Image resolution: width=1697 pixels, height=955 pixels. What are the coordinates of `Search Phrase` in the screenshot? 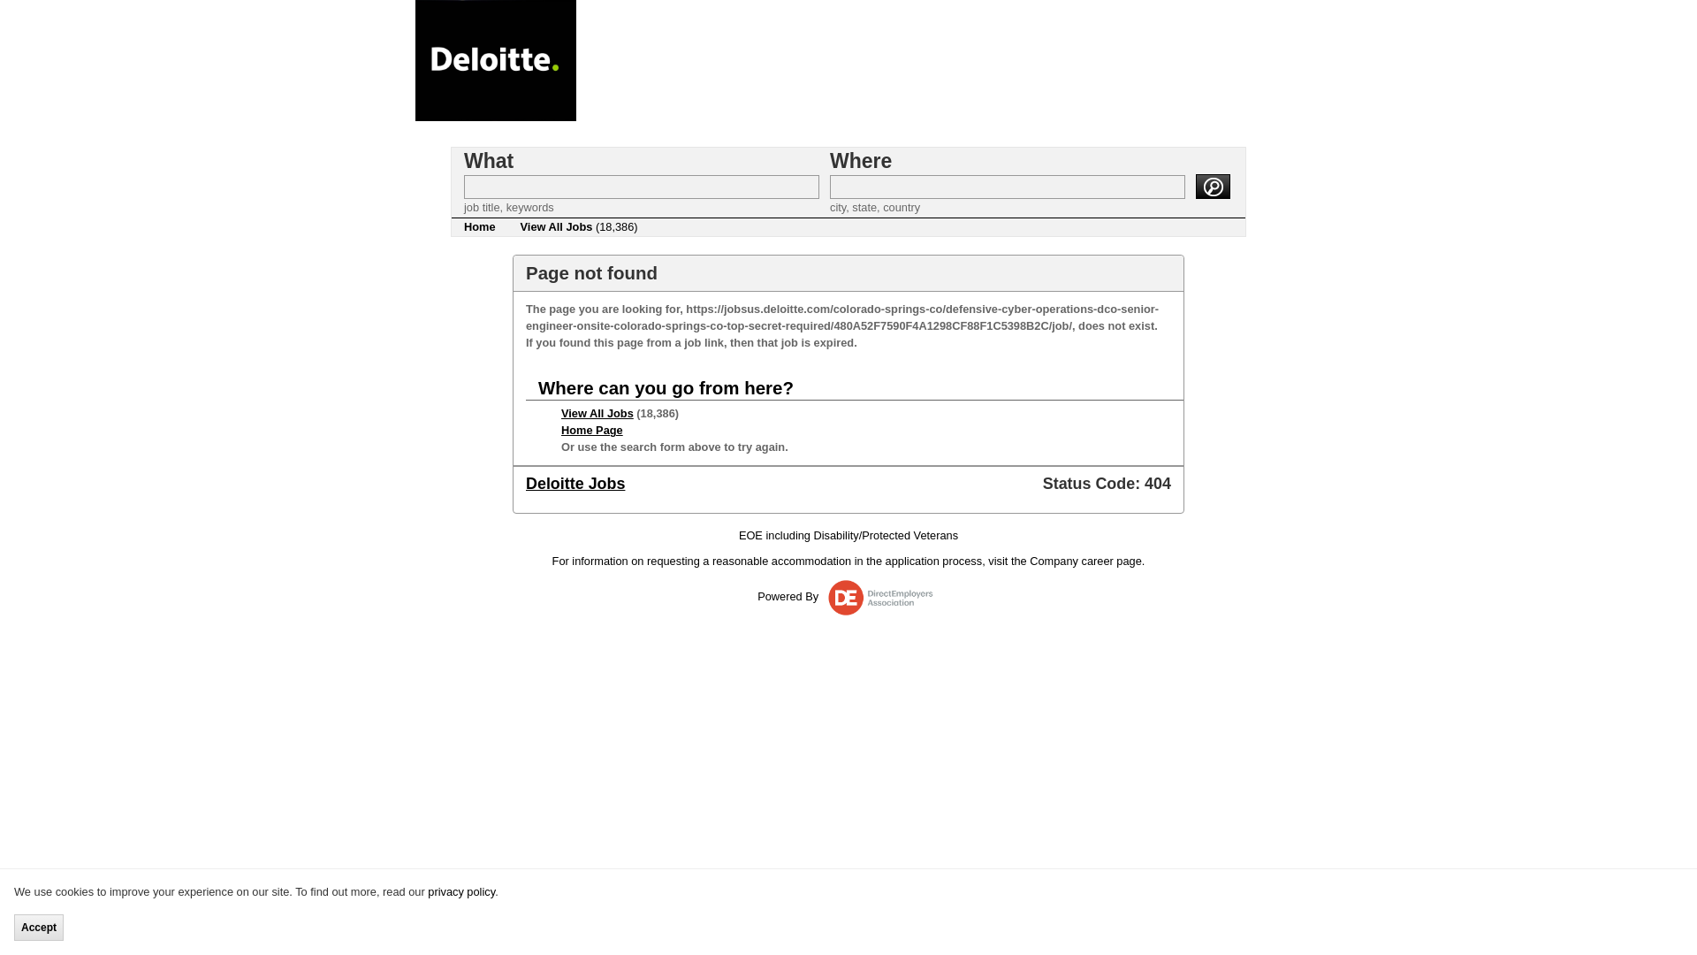 It's located at (642, 186).